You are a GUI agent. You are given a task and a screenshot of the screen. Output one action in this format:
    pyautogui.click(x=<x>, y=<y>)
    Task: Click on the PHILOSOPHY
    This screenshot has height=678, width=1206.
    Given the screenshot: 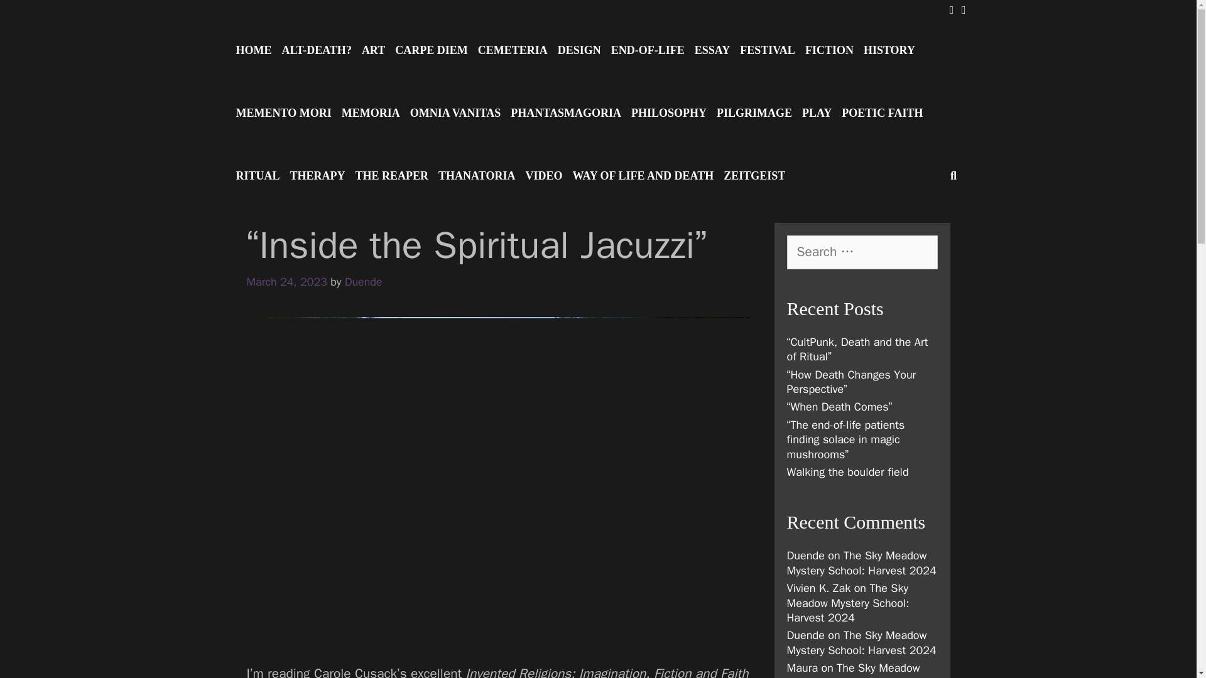 What is the action you would take?
    pyautogui.click(x=668, y=113)
    